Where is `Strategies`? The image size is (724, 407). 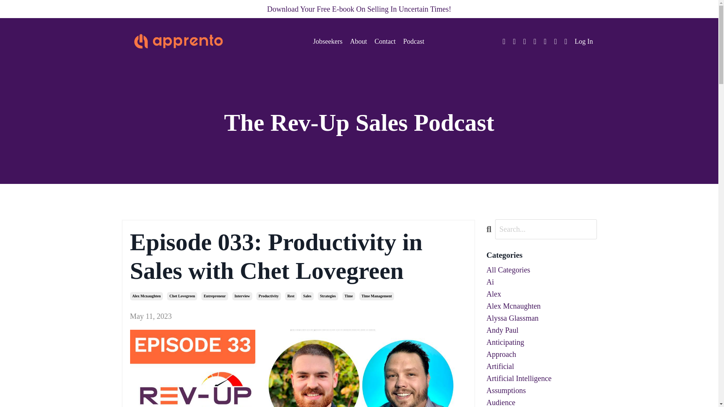 Strategies is located at coordinates (328, 296).